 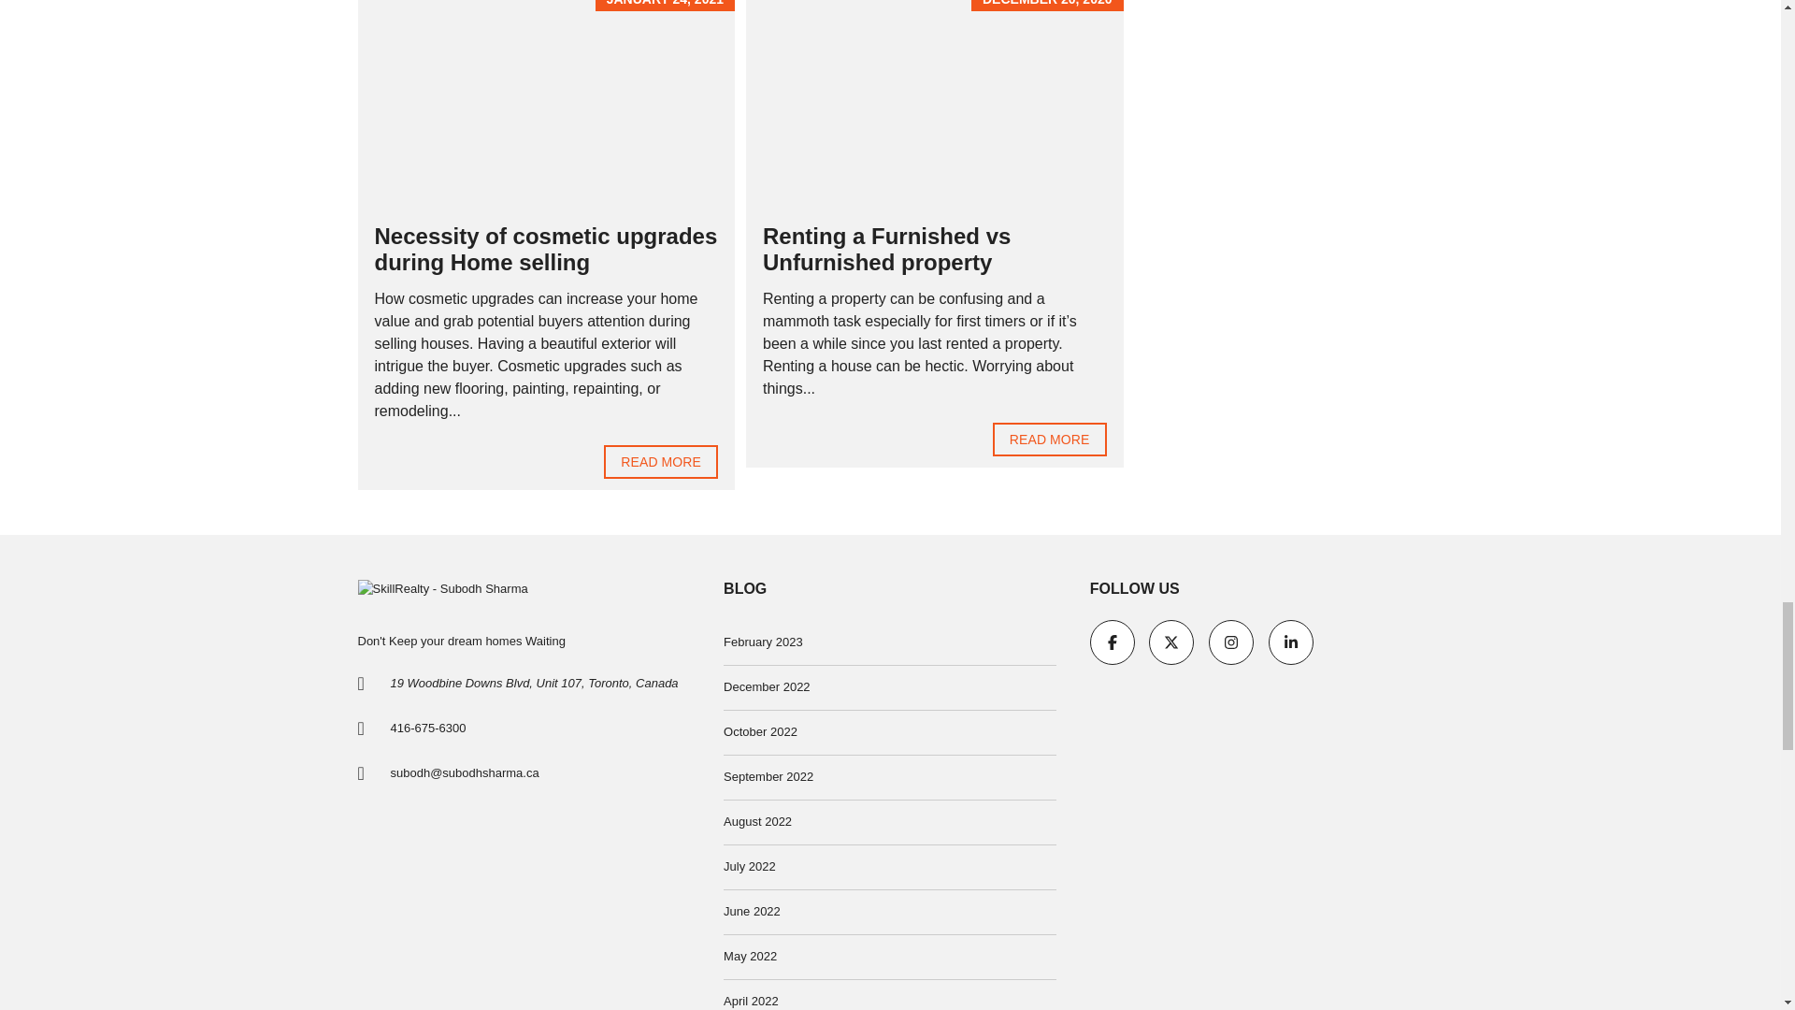 What do you see at coordinates (1049, 440) in the screenshot?
I see `Renting a Furnished vs Unfurnished property` at bounding box center [1049, 440].